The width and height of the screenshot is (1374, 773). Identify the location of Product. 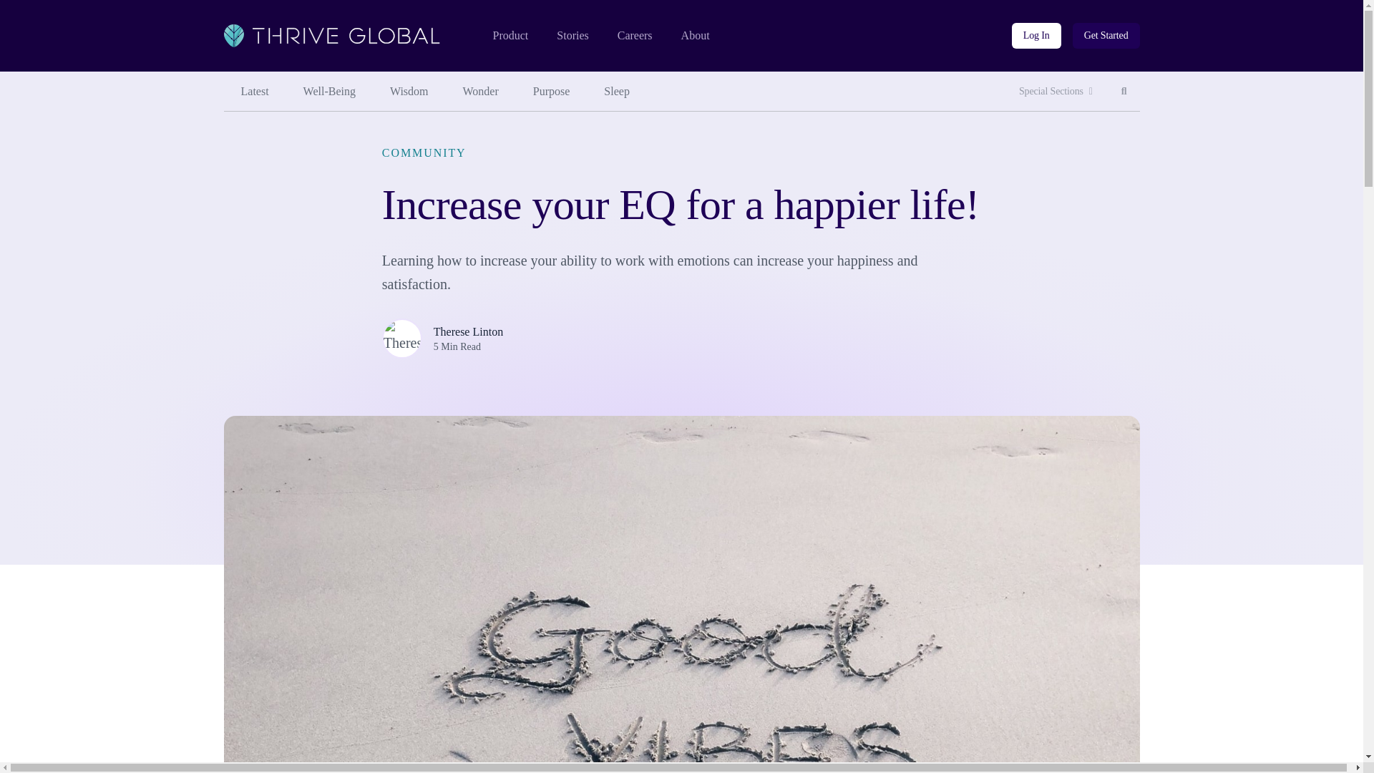
(1124, 92).